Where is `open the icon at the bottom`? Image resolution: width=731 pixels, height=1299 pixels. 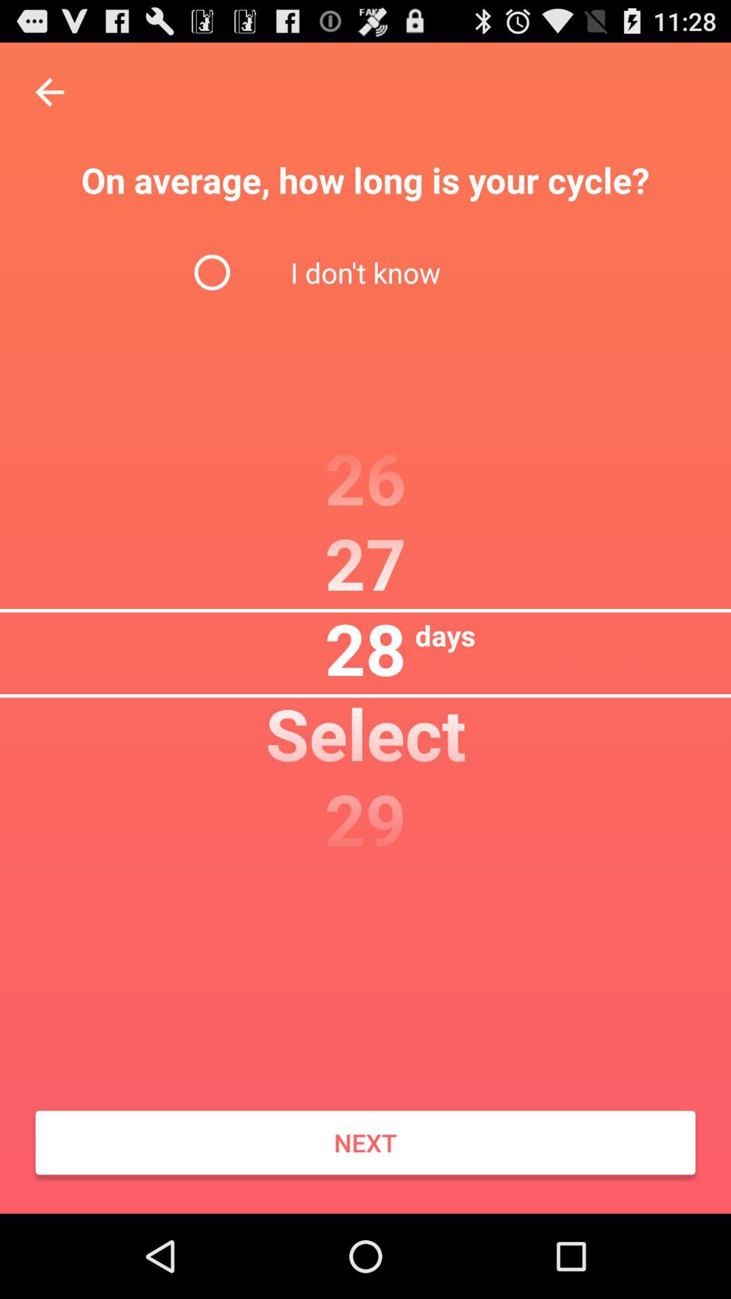
open the icon at the bottom is located at coordinates (365, 1143).